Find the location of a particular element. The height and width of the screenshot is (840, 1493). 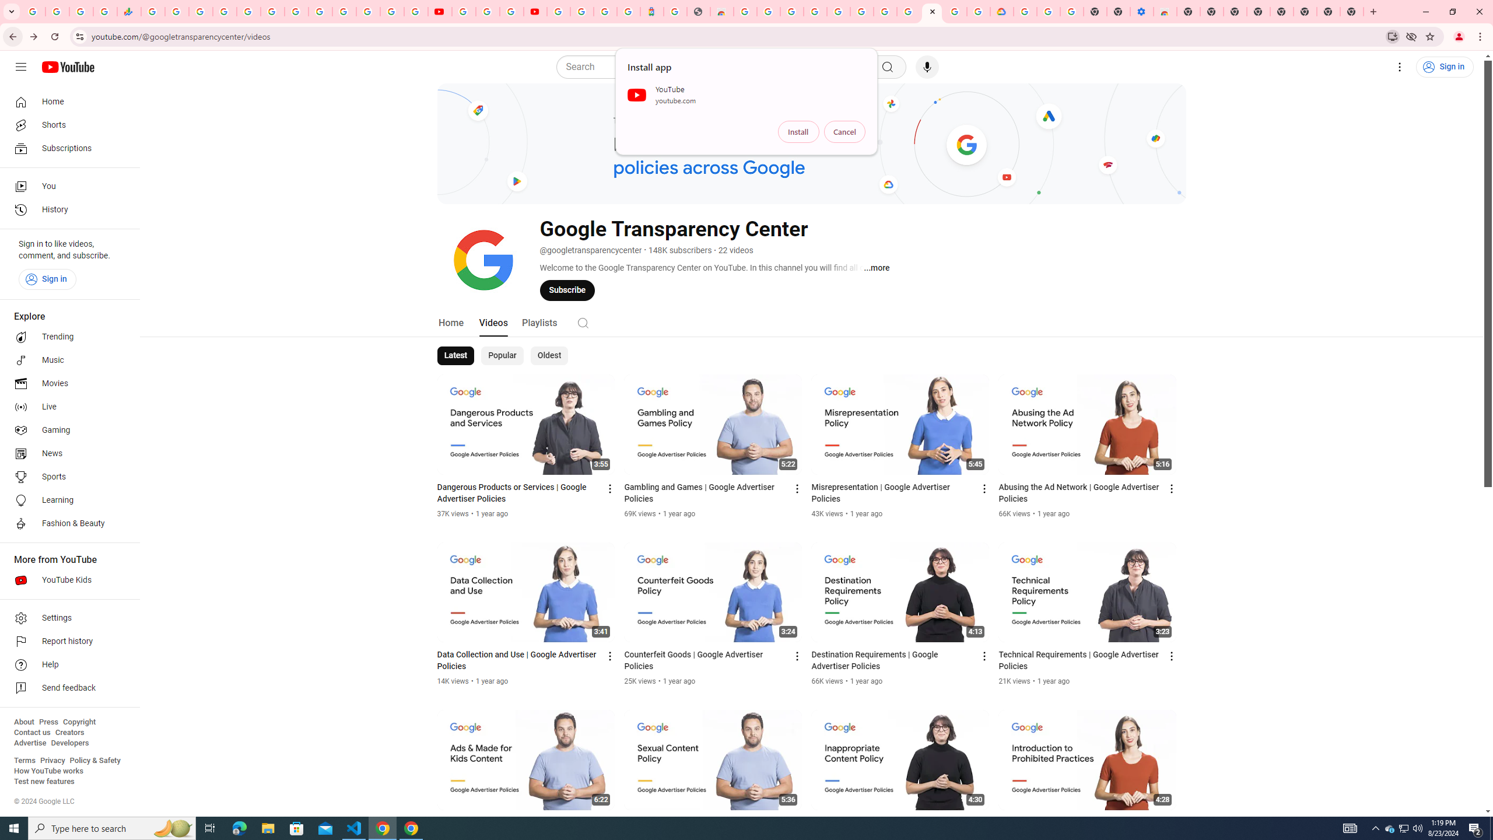

Privacy Checkup is located at coordinates (415, 12).